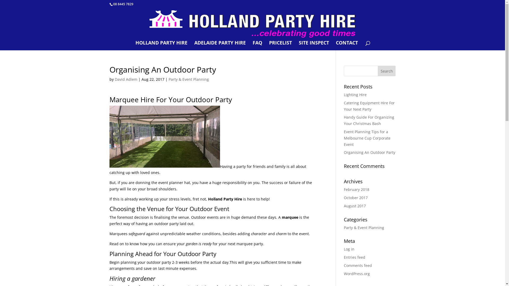 The height and width of the screenshot is (286, 509). I want to click on Catering Equipment Hire For Your Next Party, so click(369, 106).